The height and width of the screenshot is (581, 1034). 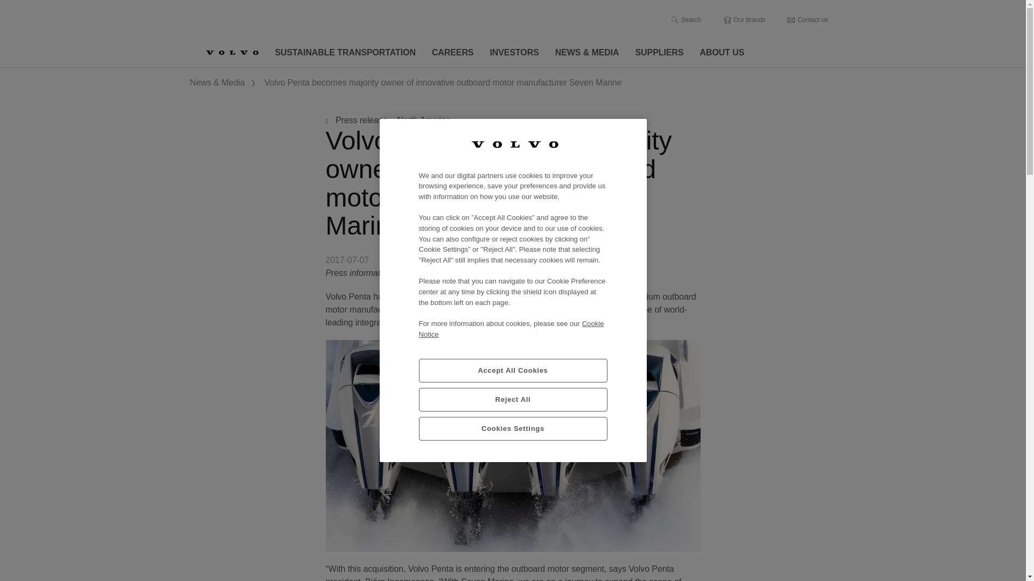 What do you see at coordinates (807, 20) in the screenshot?
I see `Contact us` at bounding box center [807, 20].